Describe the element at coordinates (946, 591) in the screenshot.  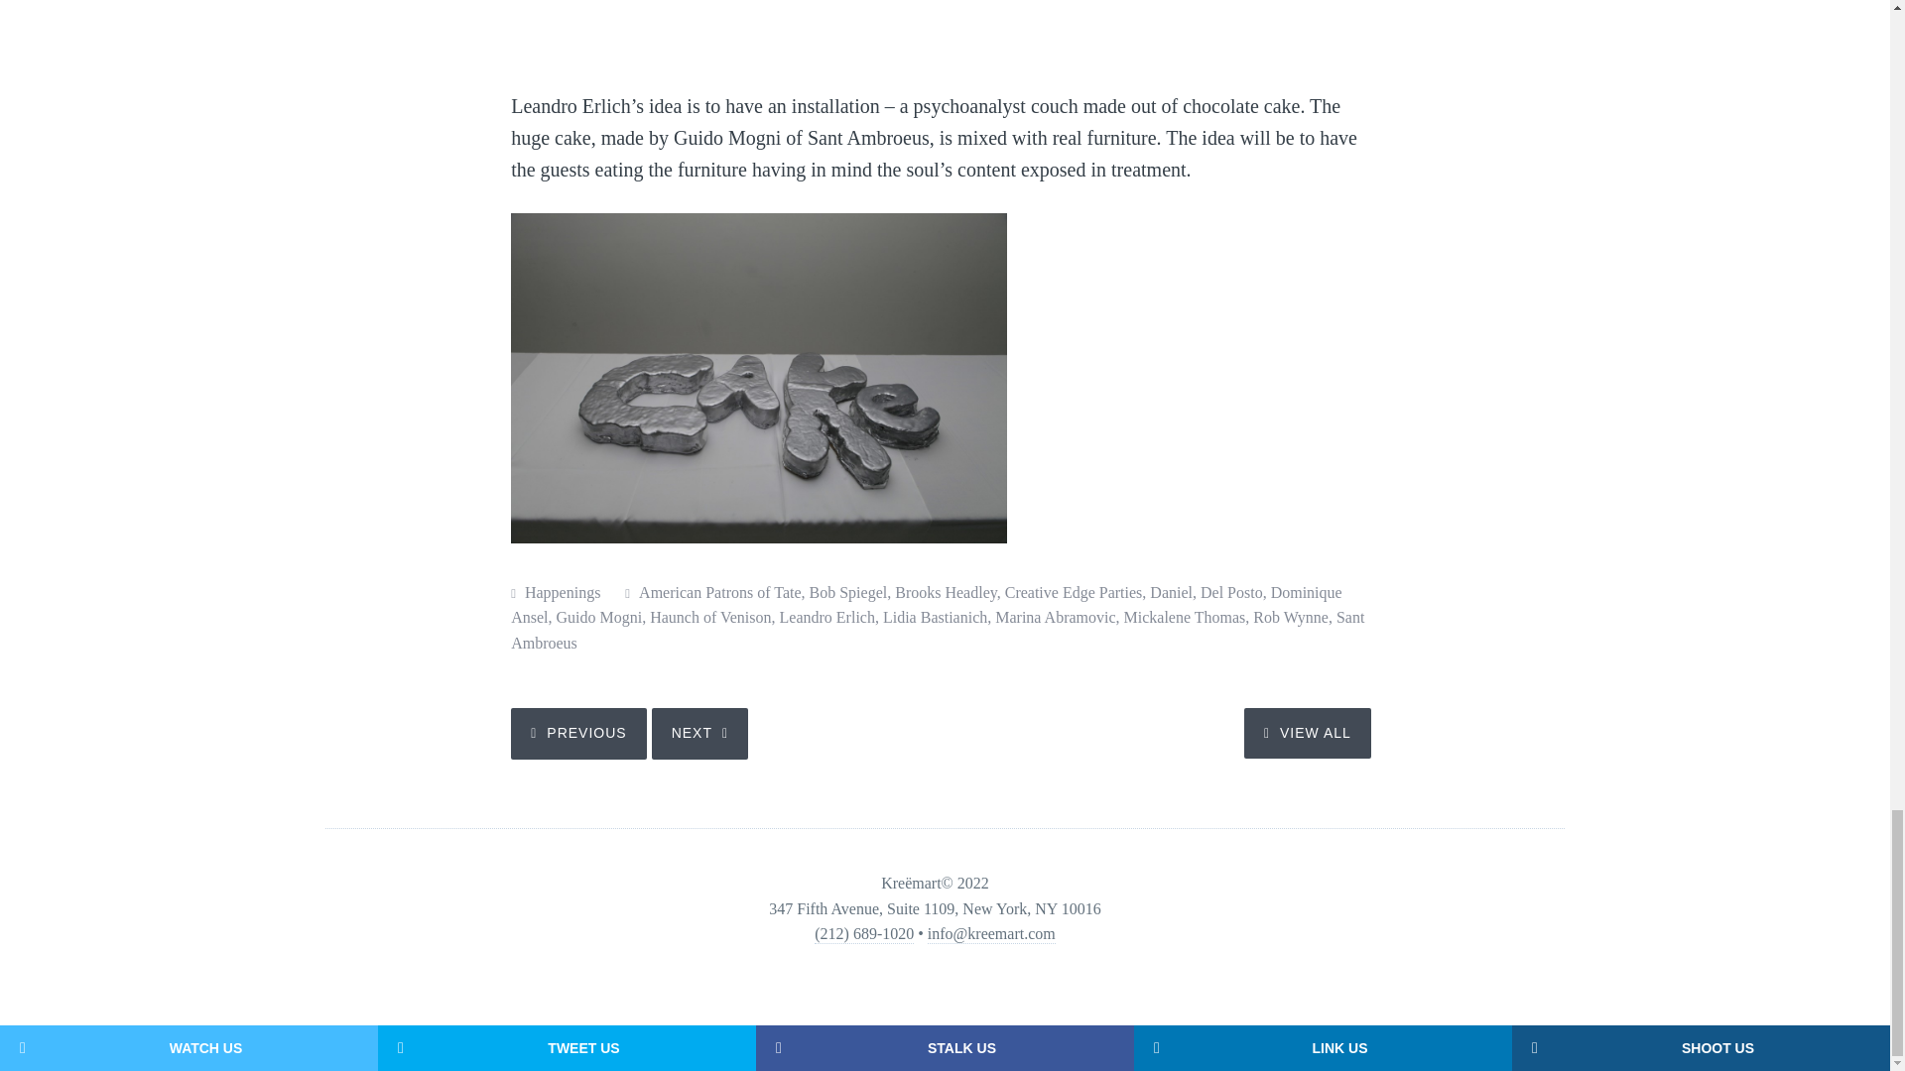
I see `Brooks Headley` at that location.